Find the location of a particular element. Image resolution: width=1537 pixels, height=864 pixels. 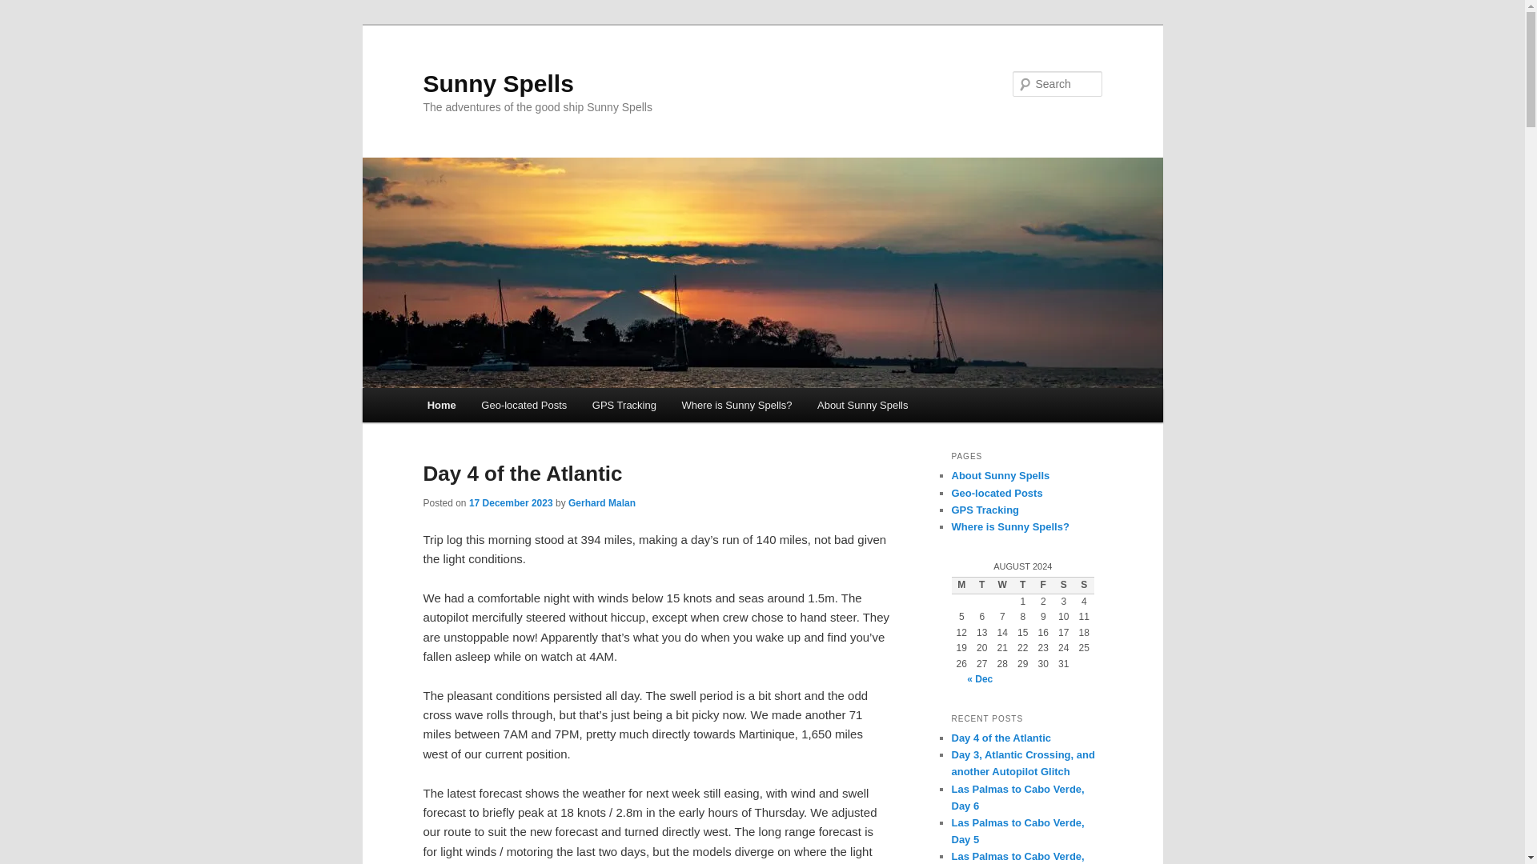

Monday is located at coordinates (961, 586).